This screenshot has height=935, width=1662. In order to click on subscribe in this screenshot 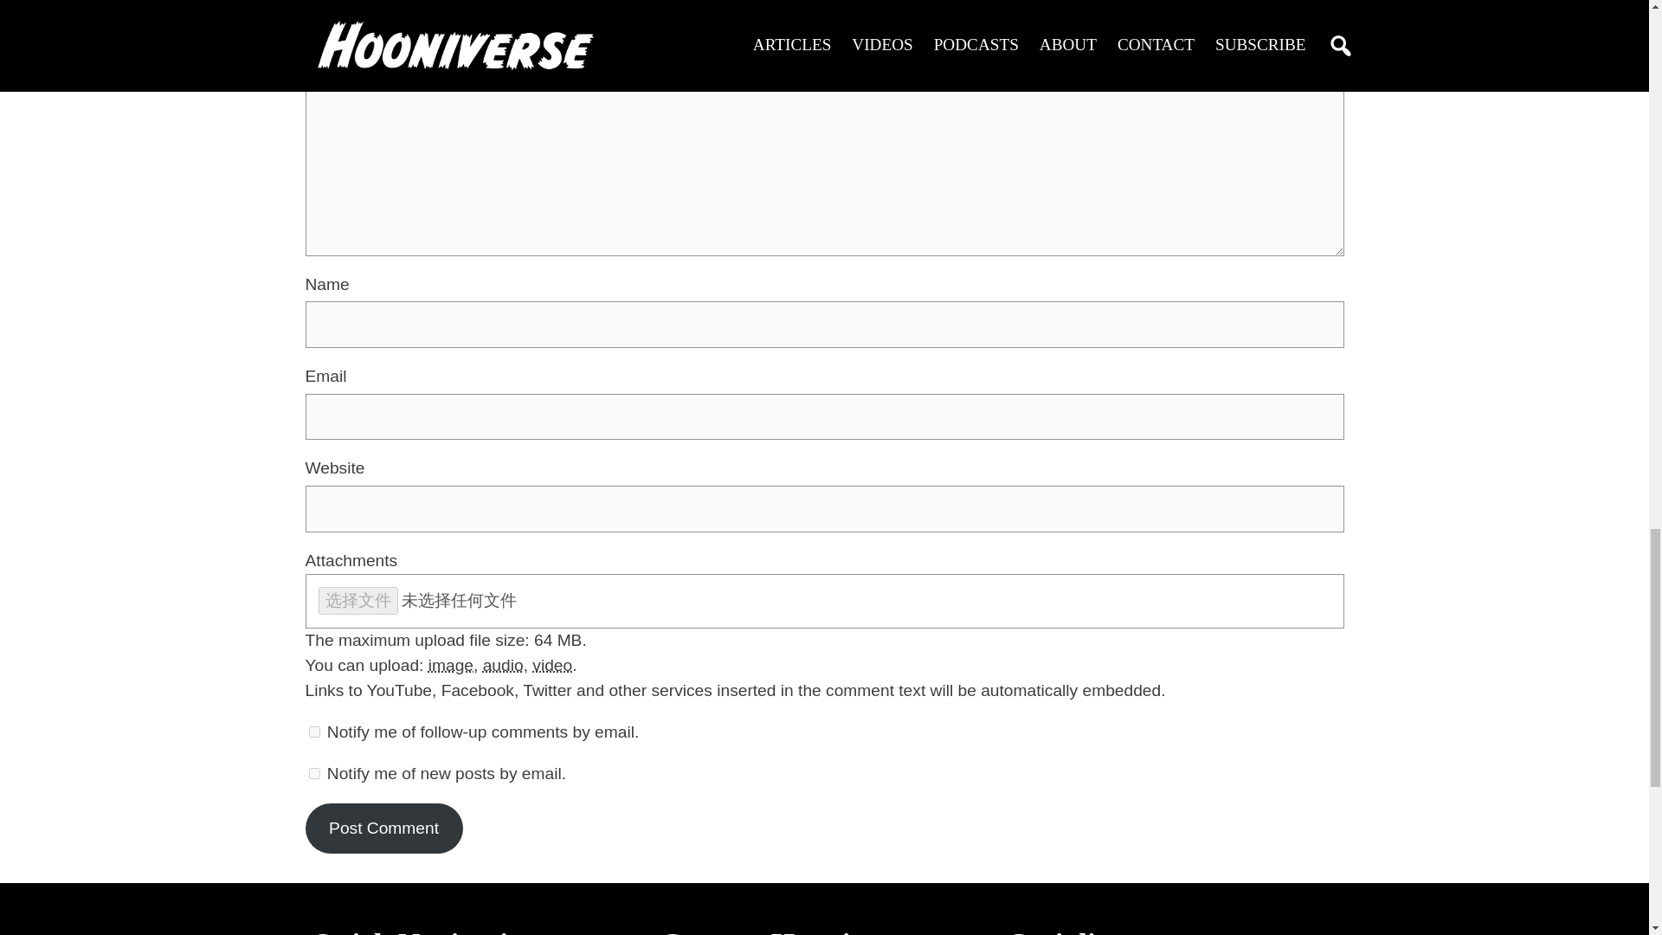, I will do `click(313, 732)`.